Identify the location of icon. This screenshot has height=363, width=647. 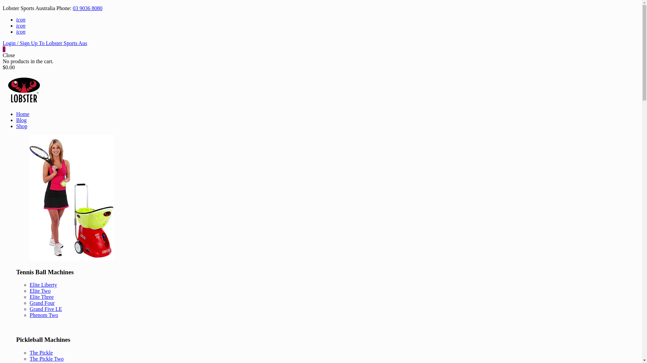
(21, 19).